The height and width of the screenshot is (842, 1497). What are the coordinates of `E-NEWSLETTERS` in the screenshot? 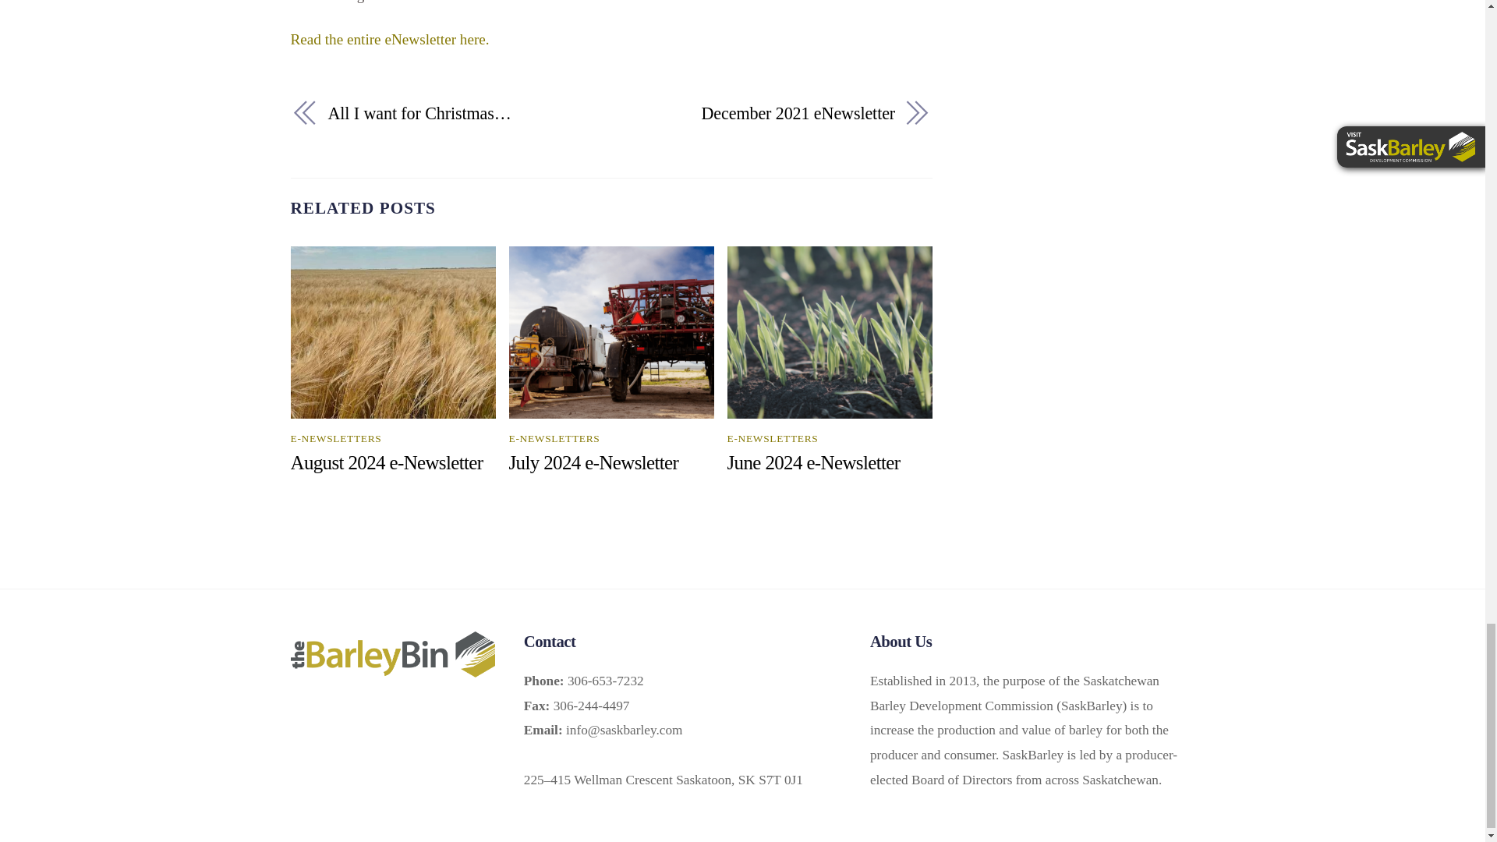 It's located at (773, 438).